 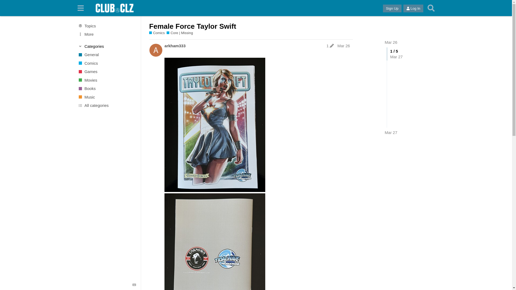 What do you see at coordinates (330, 46) in the screenshot?
I see `post last edited on Mar 27, 2024 1:56 pm` at bounding box center [330, 46].